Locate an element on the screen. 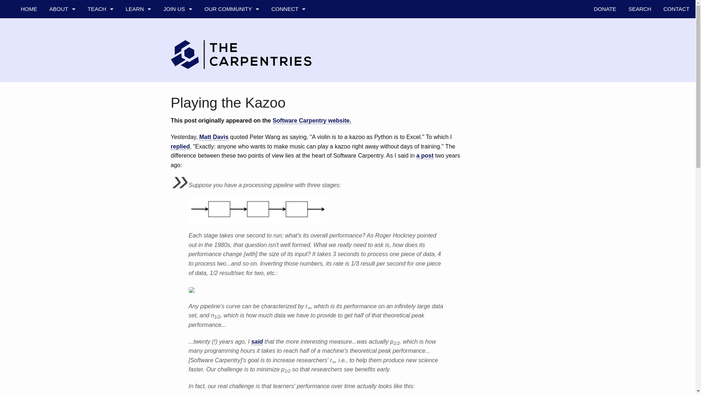  SUPPORTERS is located at coordinates (62, 100).